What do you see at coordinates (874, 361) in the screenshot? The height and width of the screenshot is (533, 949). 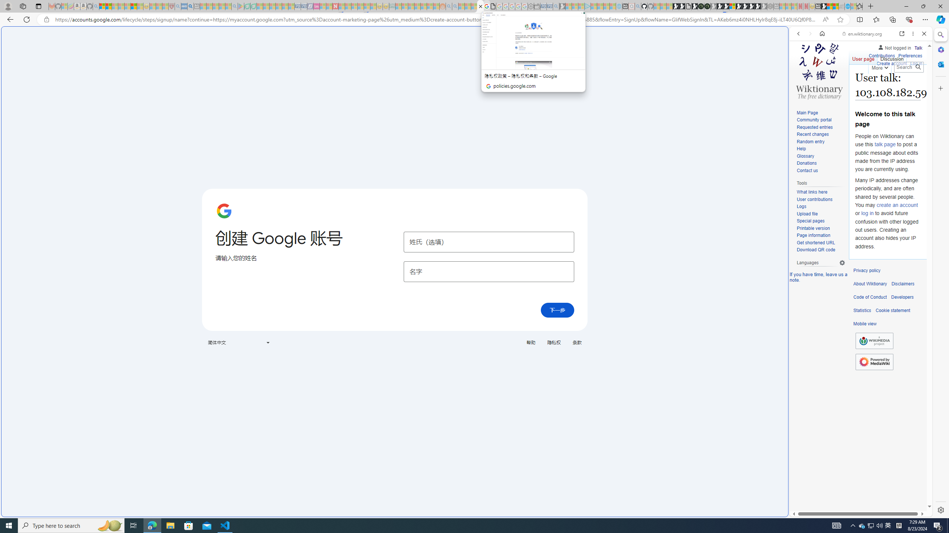 I see `Powered by MediaWiki` at bounding box center [874, 361].